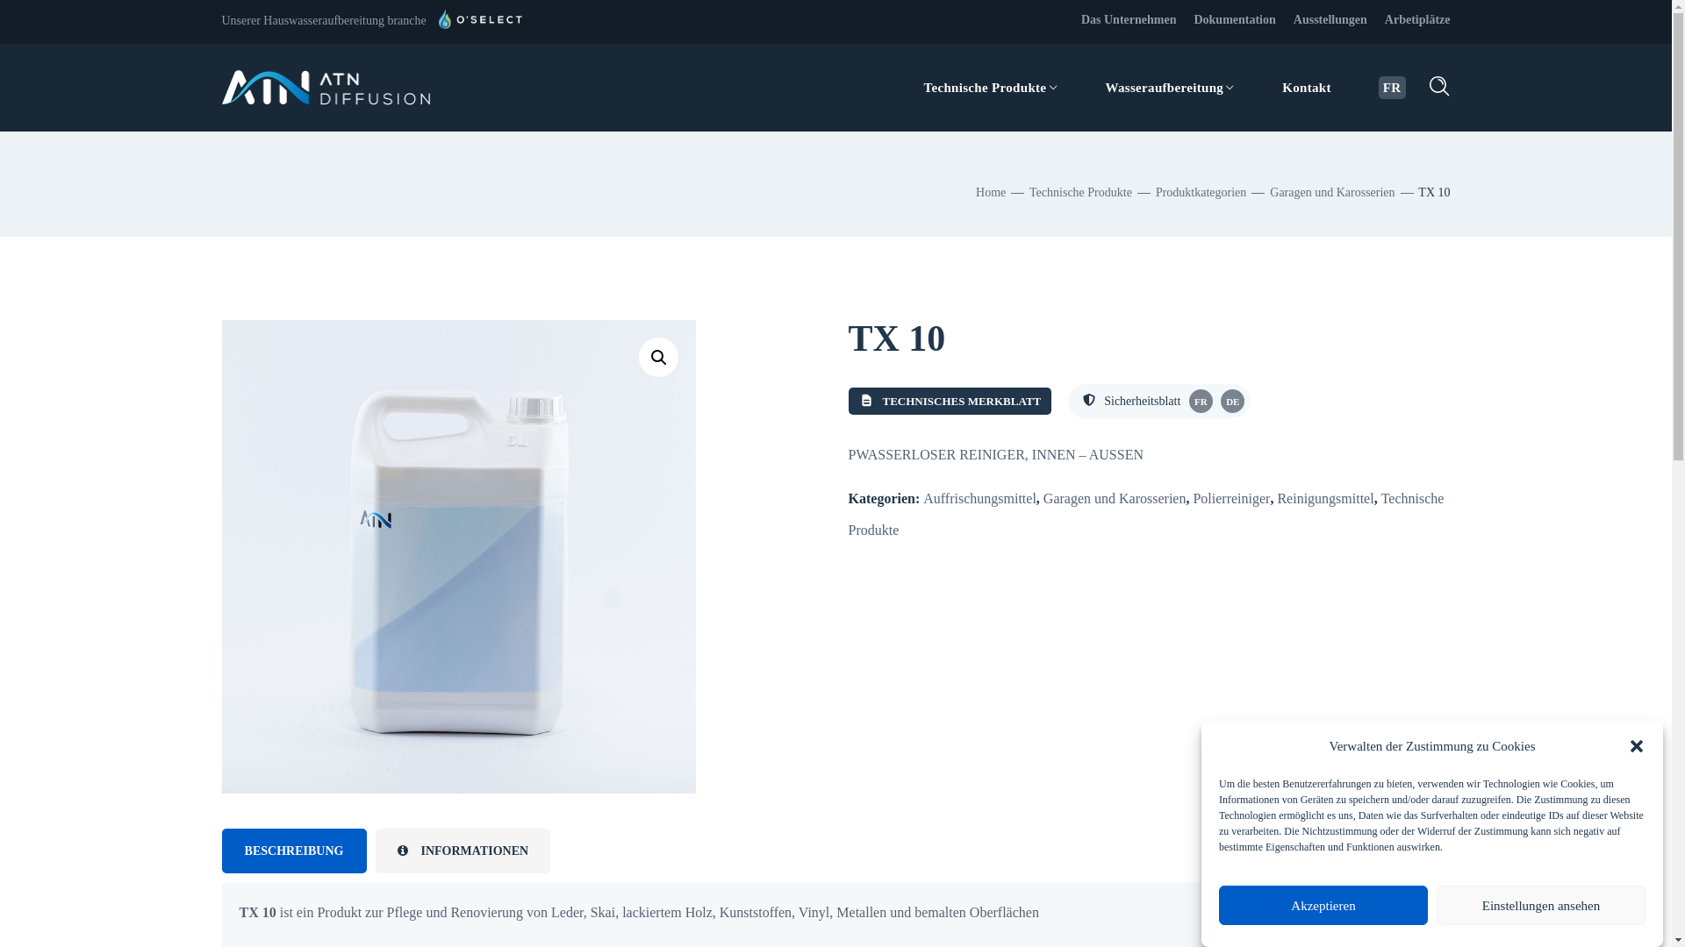 The width and height of the screenshot is (1685, 947). I want to click on Garagen und Karosserien, so click(1332, 193).